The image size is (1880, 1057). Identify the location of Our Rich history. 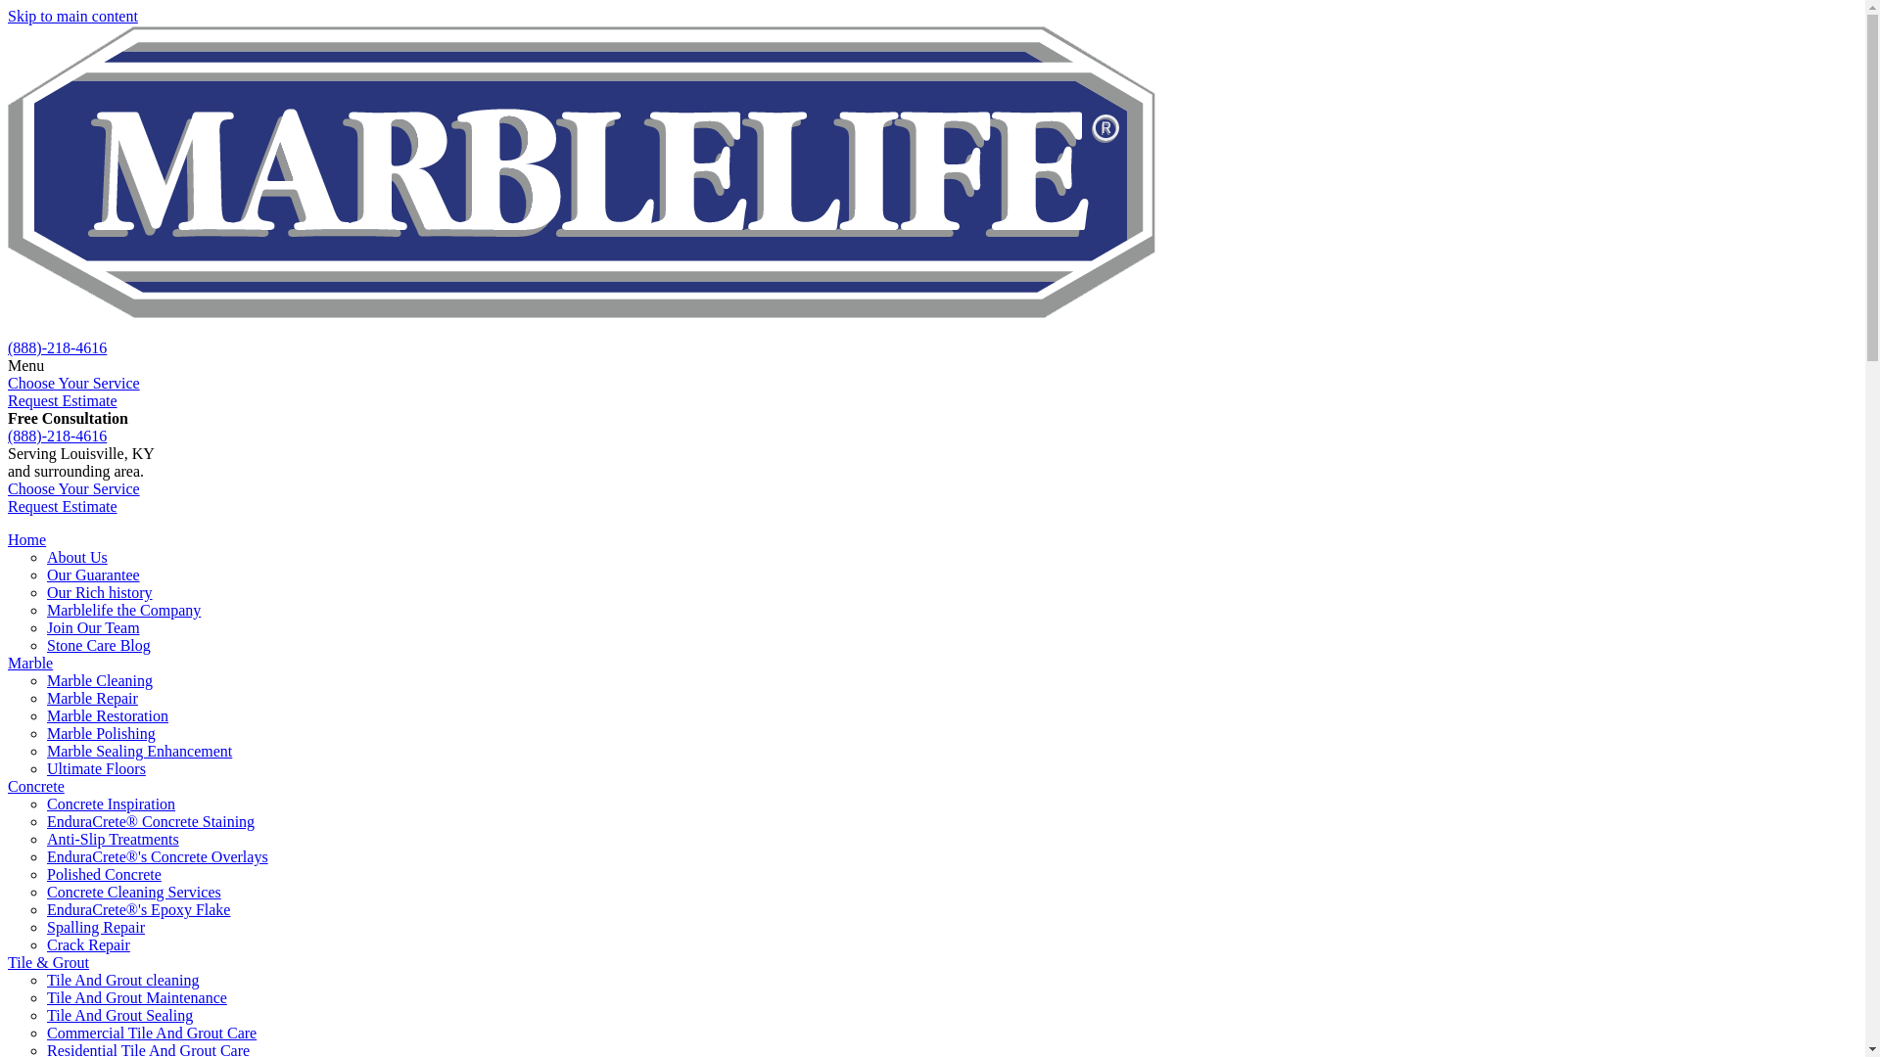
(100, 593).